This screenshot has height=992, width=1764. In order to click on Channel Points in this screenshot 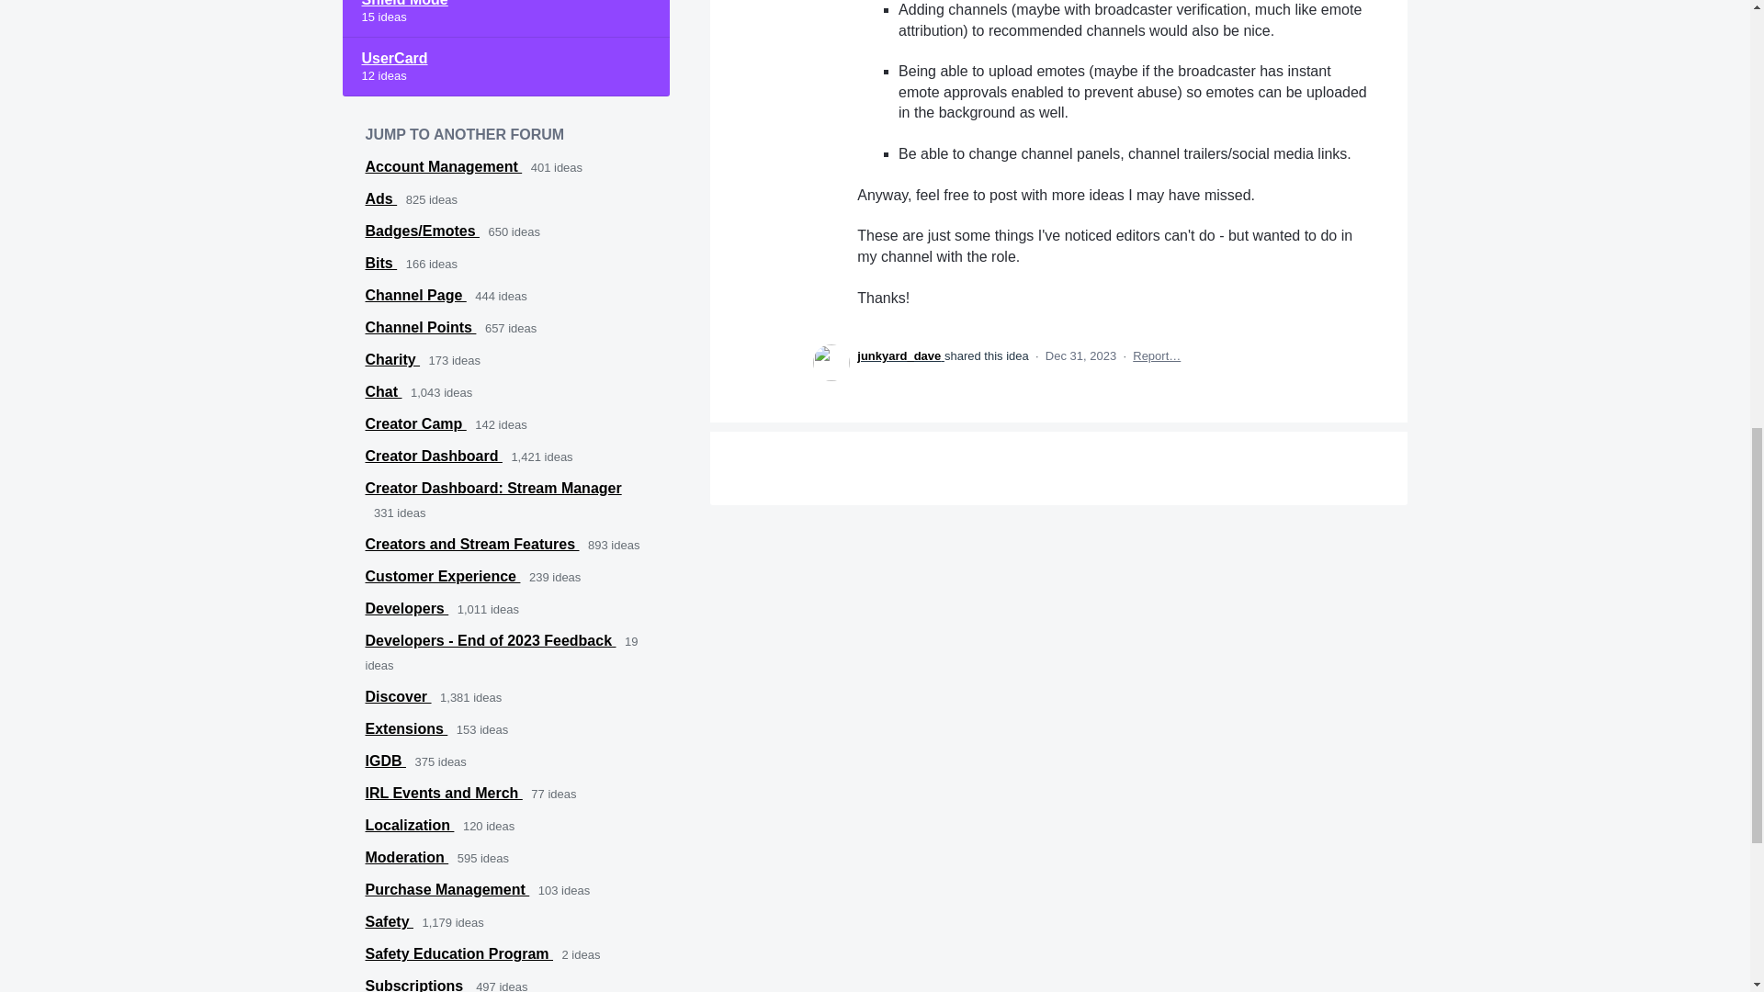, I will do `click(421, 327)`.